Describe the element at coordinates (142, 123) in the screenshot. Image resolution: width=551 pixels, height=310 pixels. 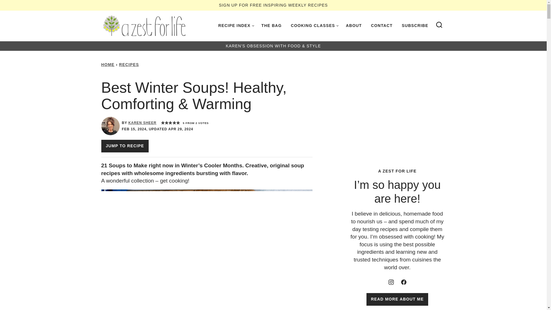
I see `KAREN SHEER` at that location.